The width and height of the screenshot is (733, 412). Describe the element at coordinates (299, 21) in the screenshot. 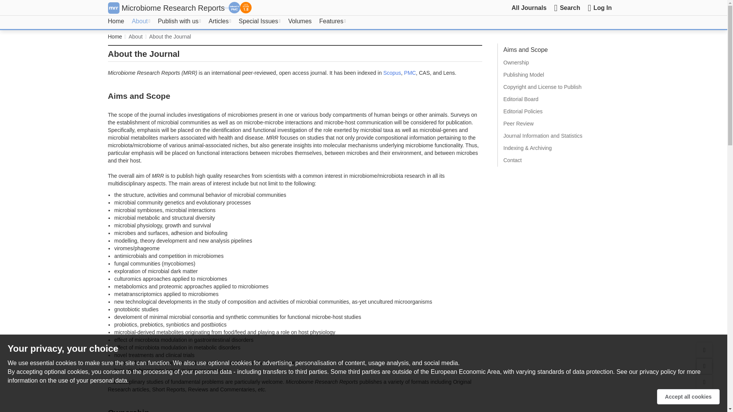

I see `Volumes` at that location.